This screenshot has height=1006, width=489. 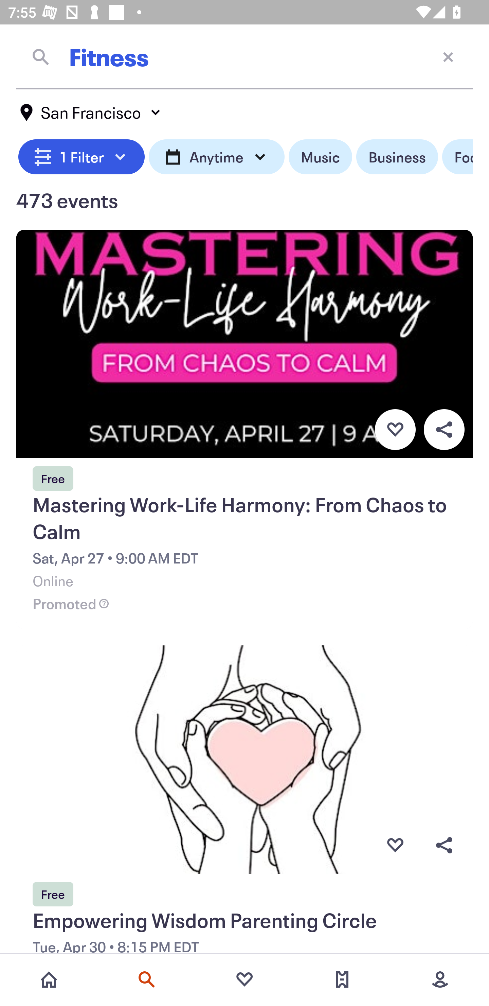 What do you see at coordinates (444, 429) in the screenshot?
I see `Overflow menu button` at bounding box center [444, 429].